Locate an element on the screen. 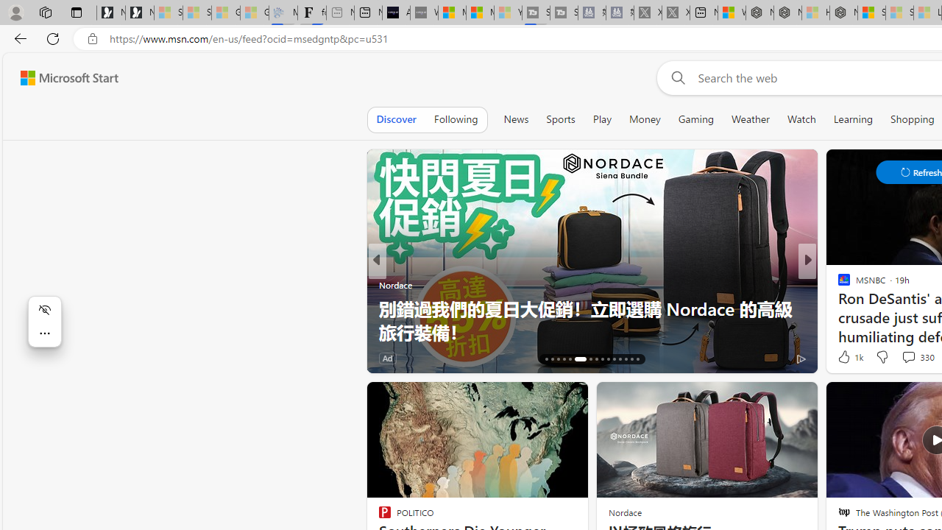 This screenshot has height=530, width=942. View comments 6 Comment is located at coordinates (8, 358).